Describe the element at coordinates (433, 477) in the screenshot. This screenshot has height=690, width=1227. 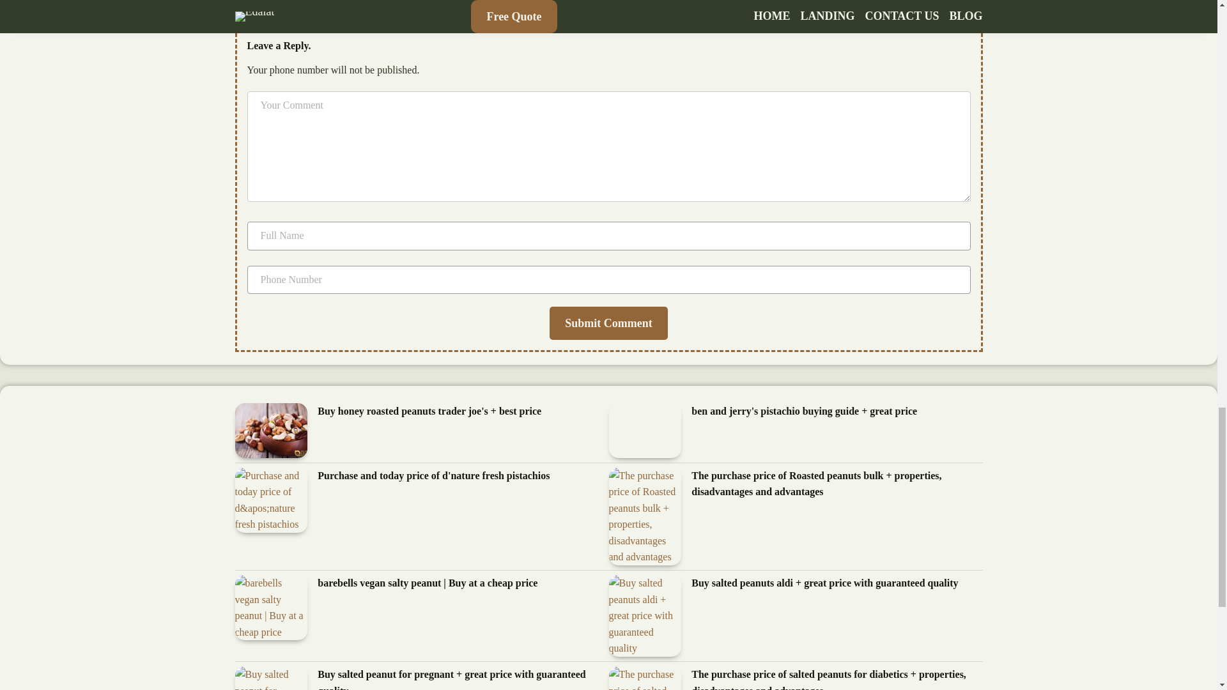
I see `Purchase and today price of d'nature fresh pistachios` at that location.